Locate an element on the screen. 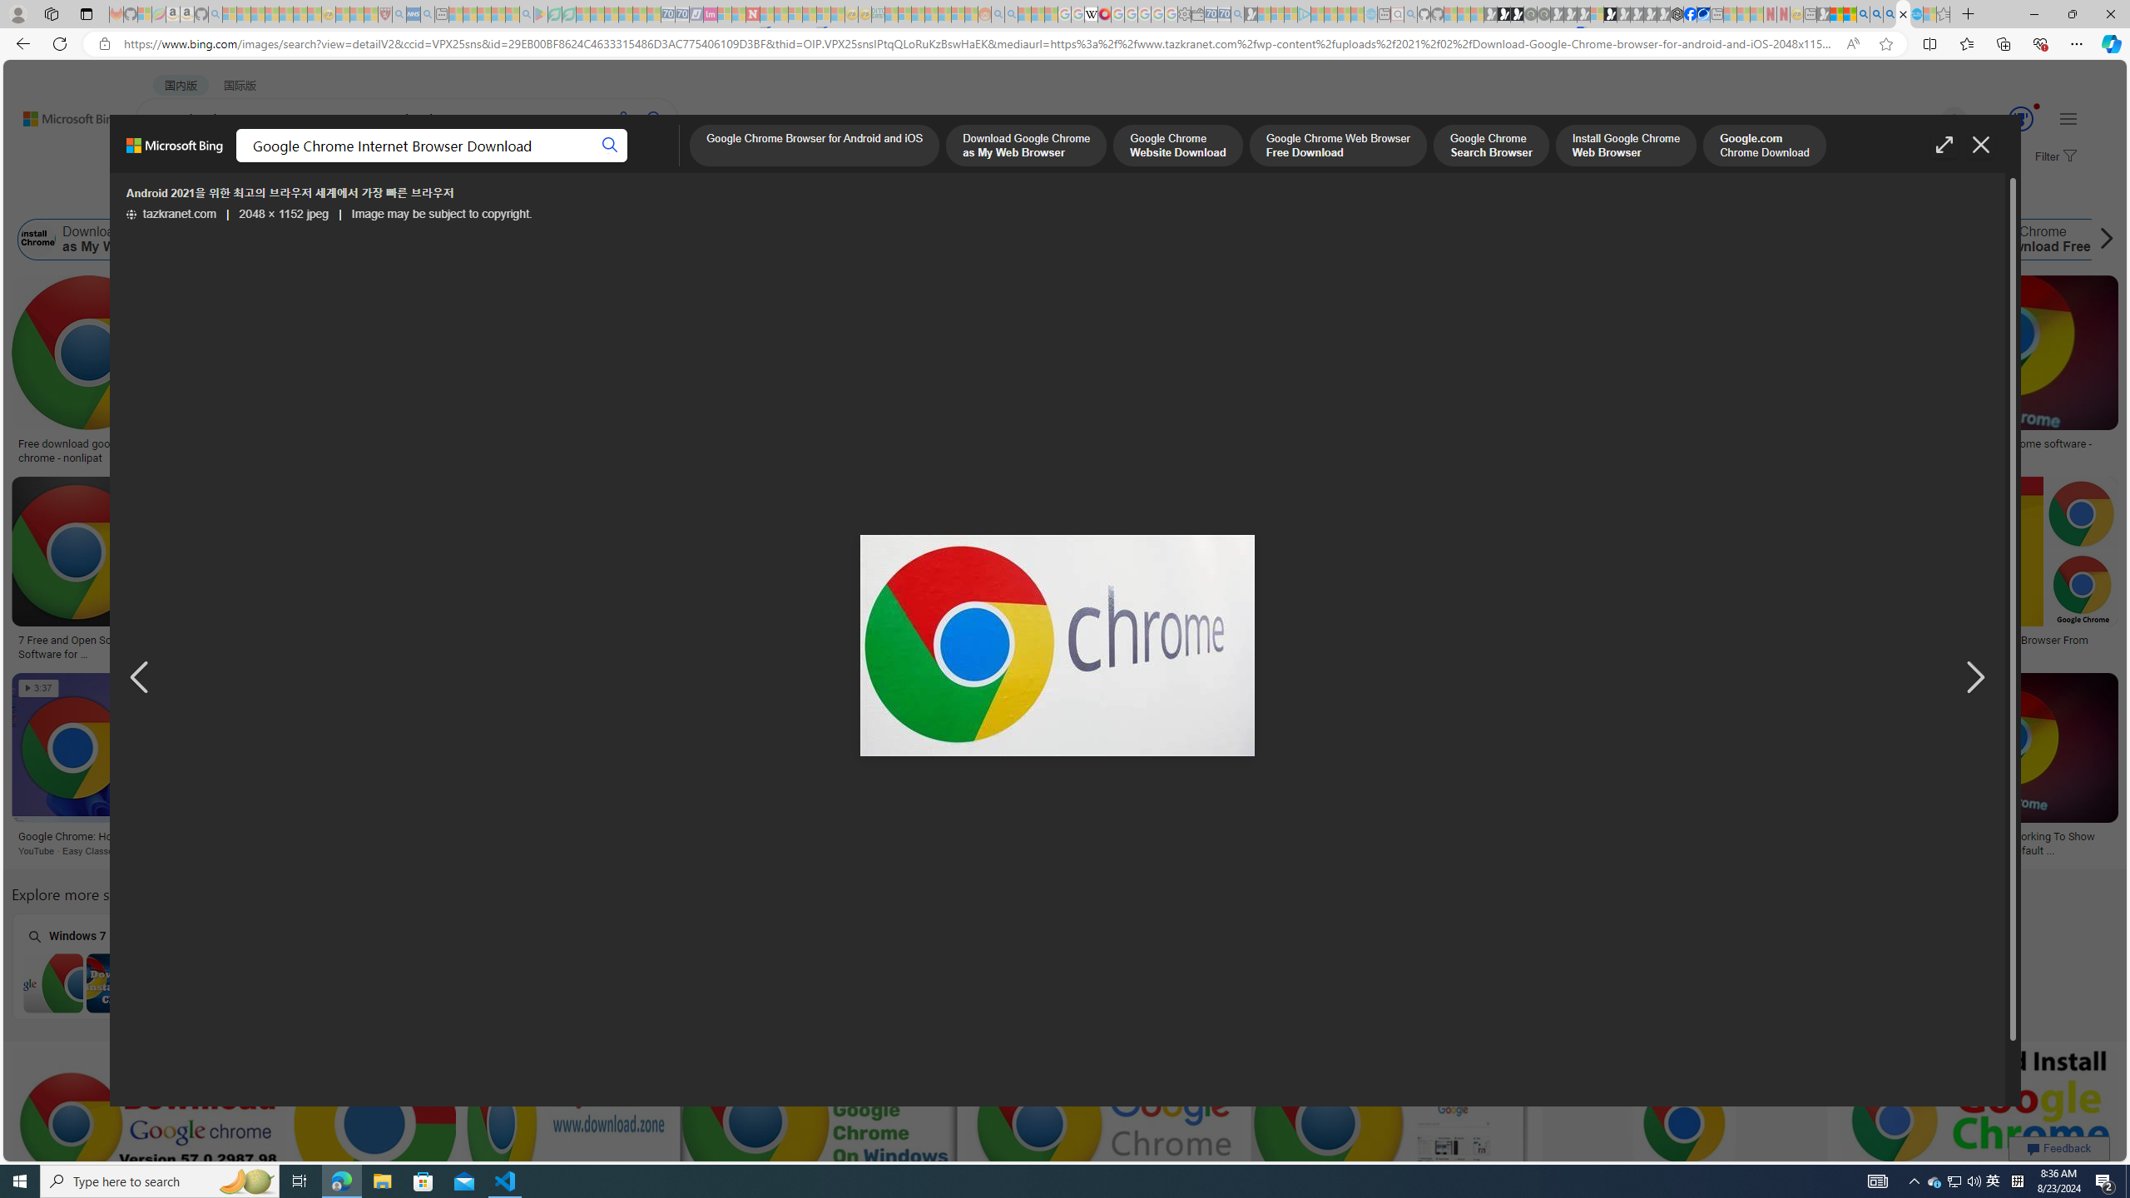 The width and height of the screenshot is (2130, 1198). Cheap Car Rentals - Save70.com - Sleeping is located at coordinates (1223, 14).